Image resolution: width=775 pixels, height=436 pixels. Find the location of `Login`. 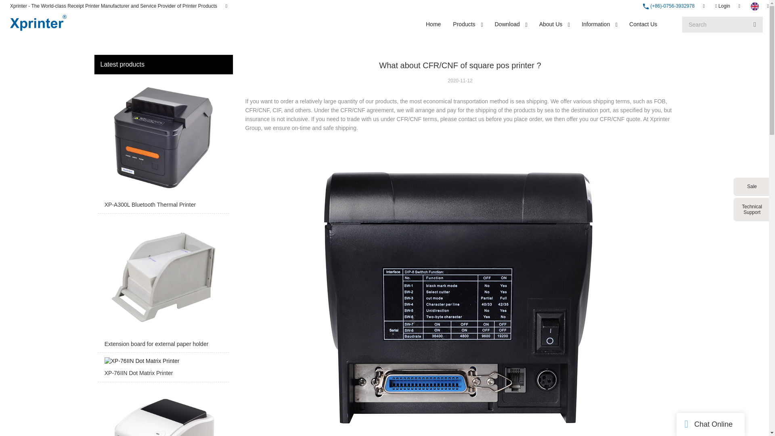

Login is located at coordinates (723, 6).